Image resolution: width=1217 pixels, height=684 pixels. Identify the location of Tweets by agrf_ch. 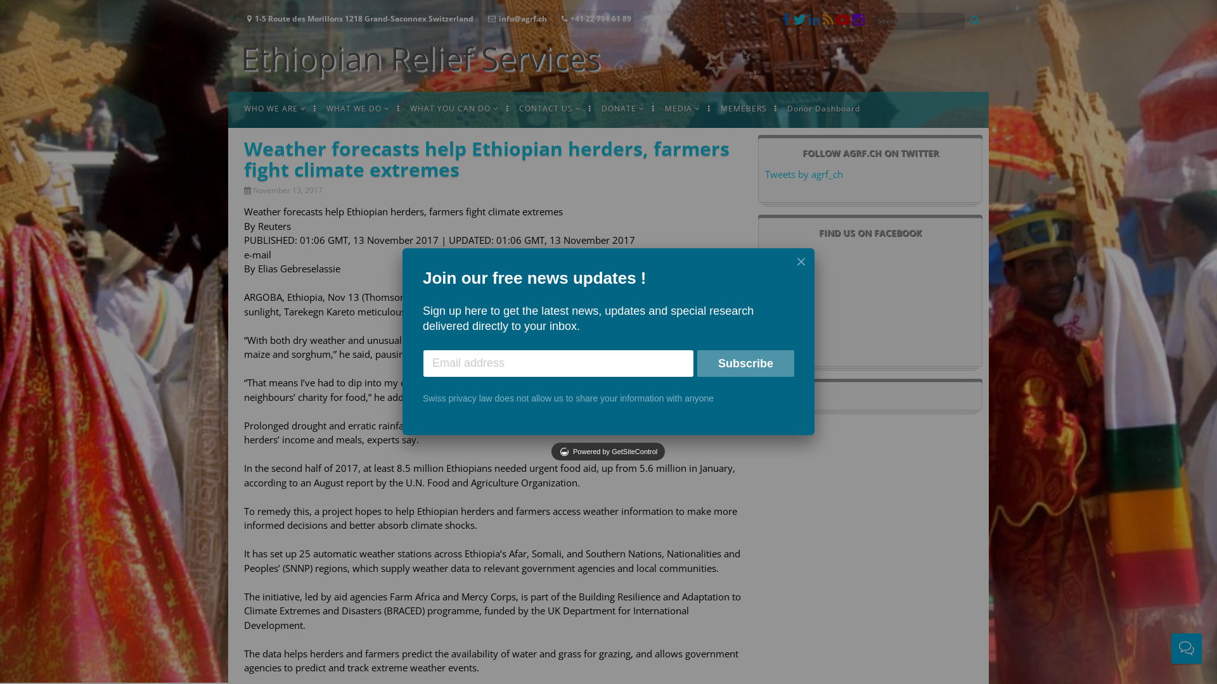
(804, 174).